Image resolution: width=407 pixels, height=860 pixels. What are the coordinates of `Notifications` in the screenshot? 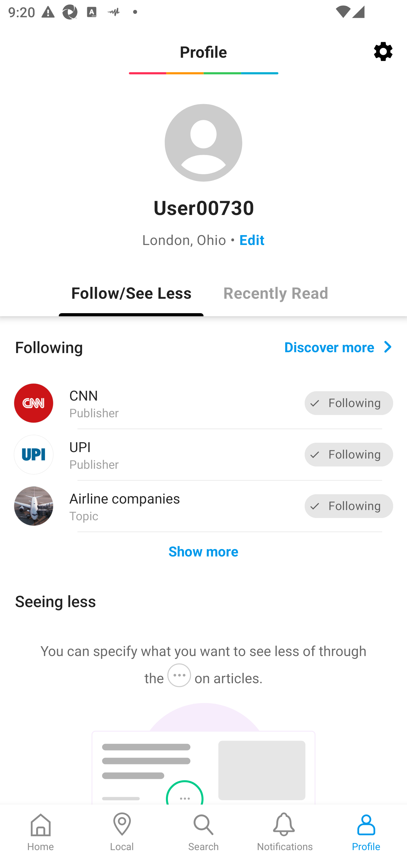 It's located at (285, 832).